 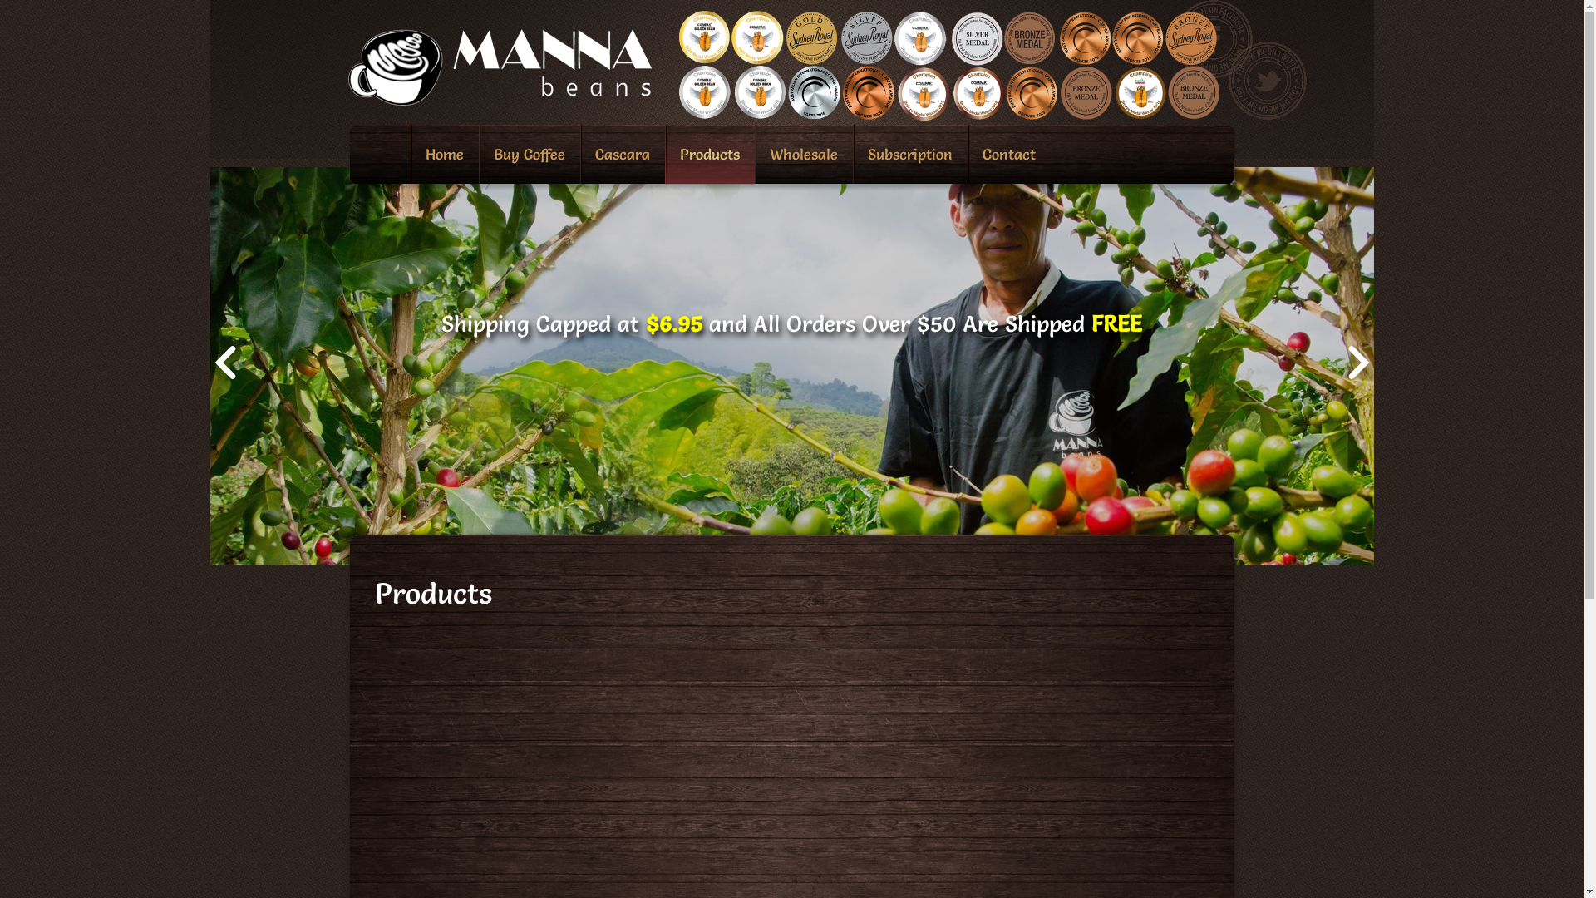 What do you see at coordinates (444, 155) in the screenshot?
I see `Home` at bounding box center [444, 155].